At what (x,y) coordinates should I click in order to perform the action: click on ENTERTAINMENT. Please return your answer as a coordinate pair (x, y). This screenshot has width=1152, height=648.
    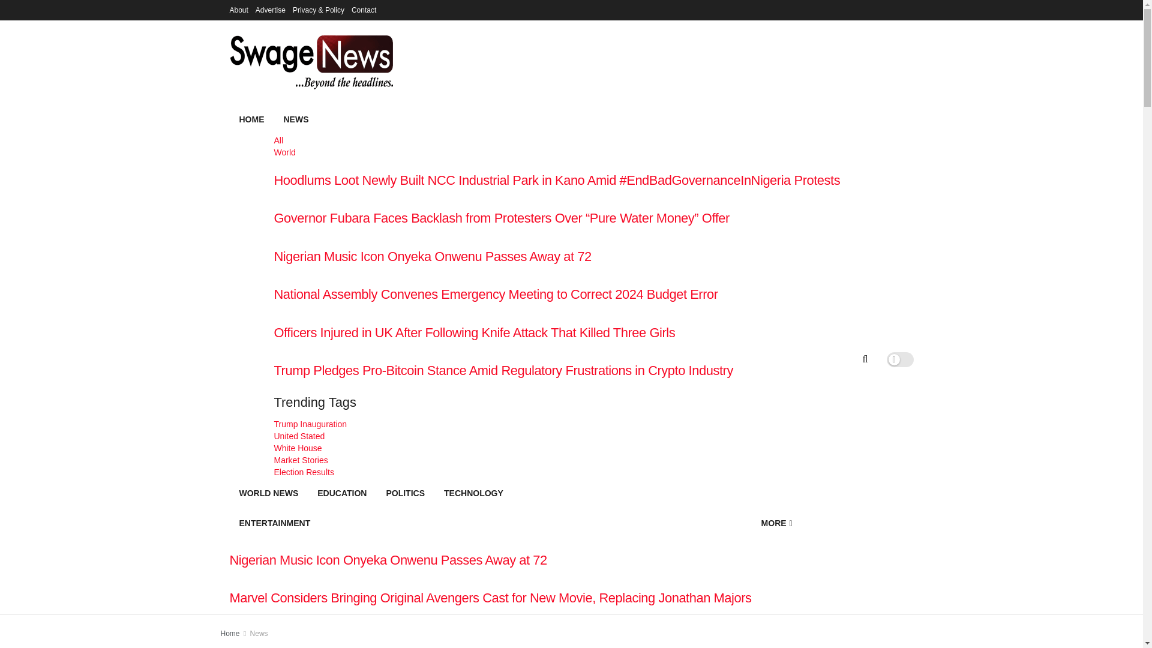
    Looking at the image, I should click on (490, 523).